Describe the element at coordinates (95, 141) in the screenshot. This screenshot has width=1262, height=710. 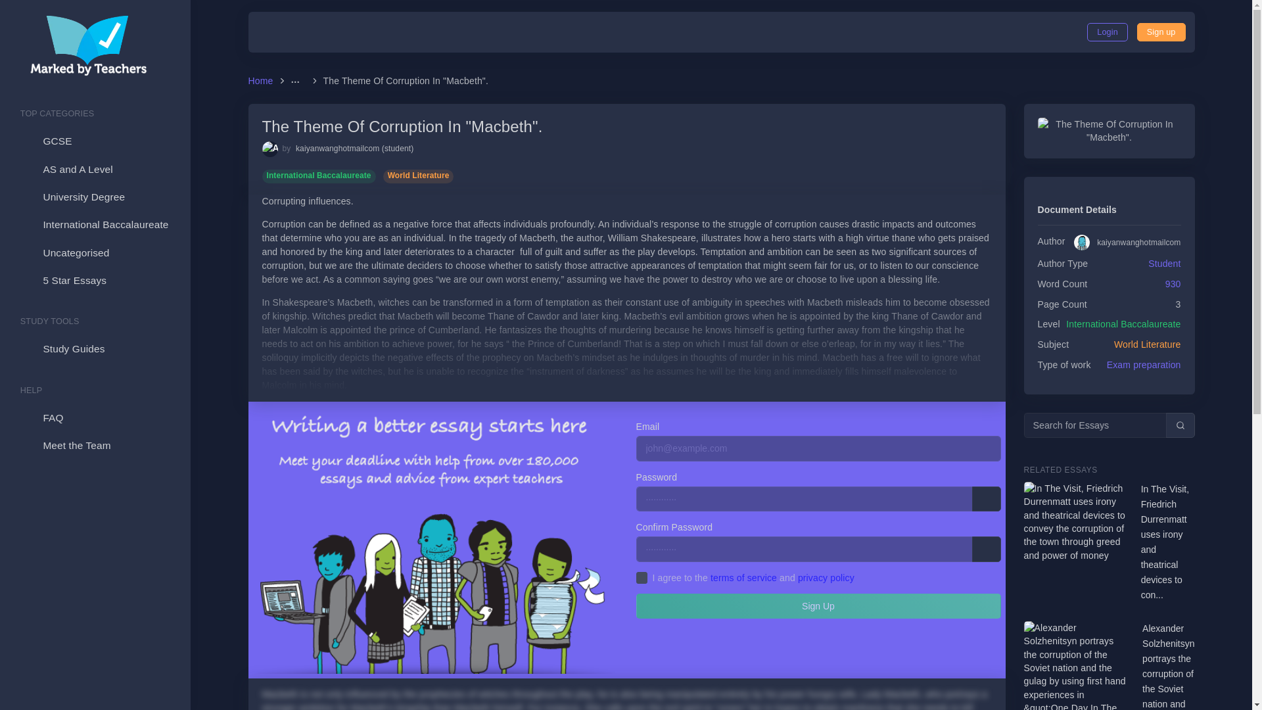
I see `GCSE` at that location.